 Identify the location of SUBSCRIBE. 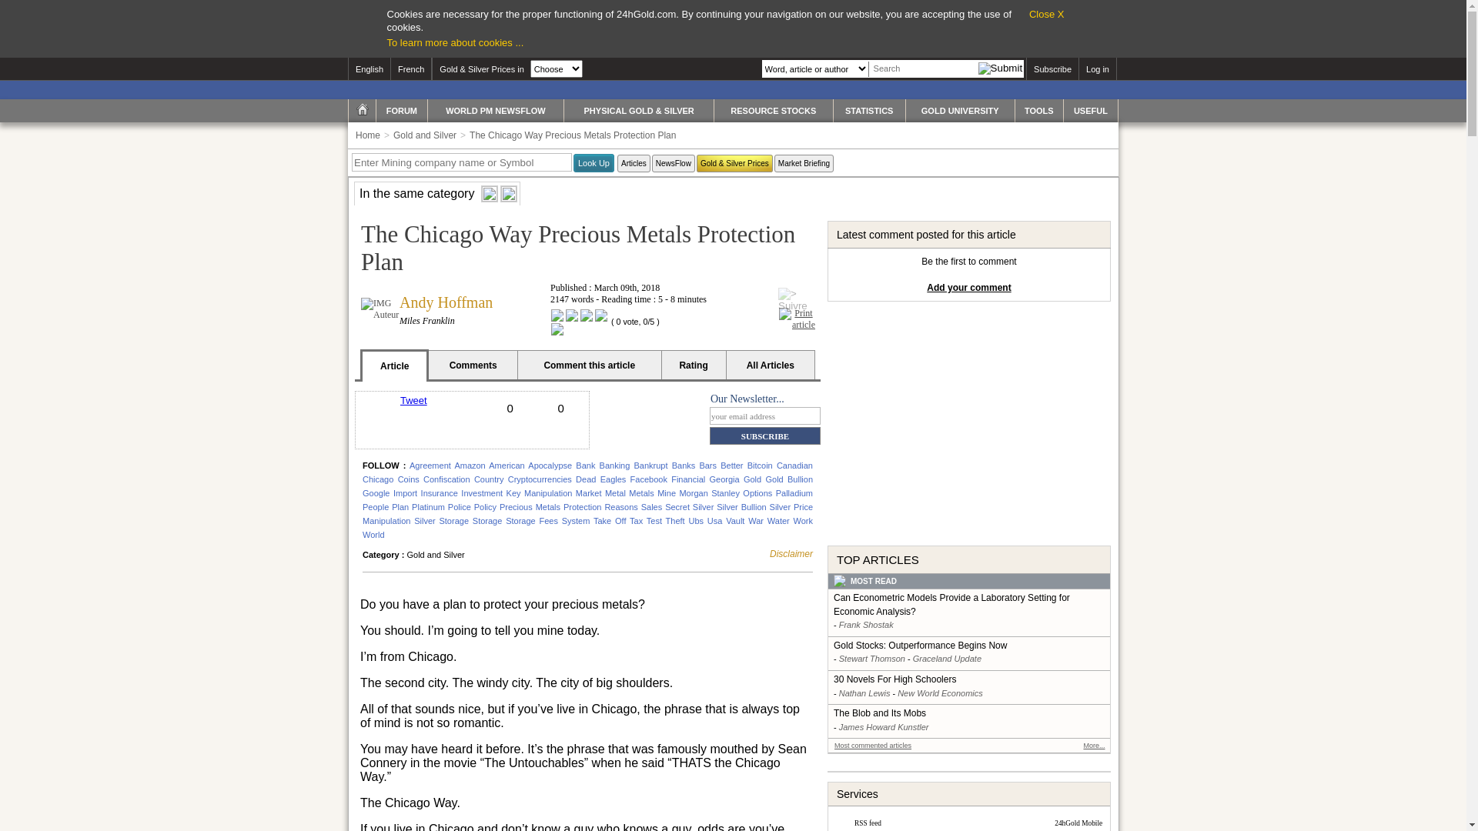
(765, 436).